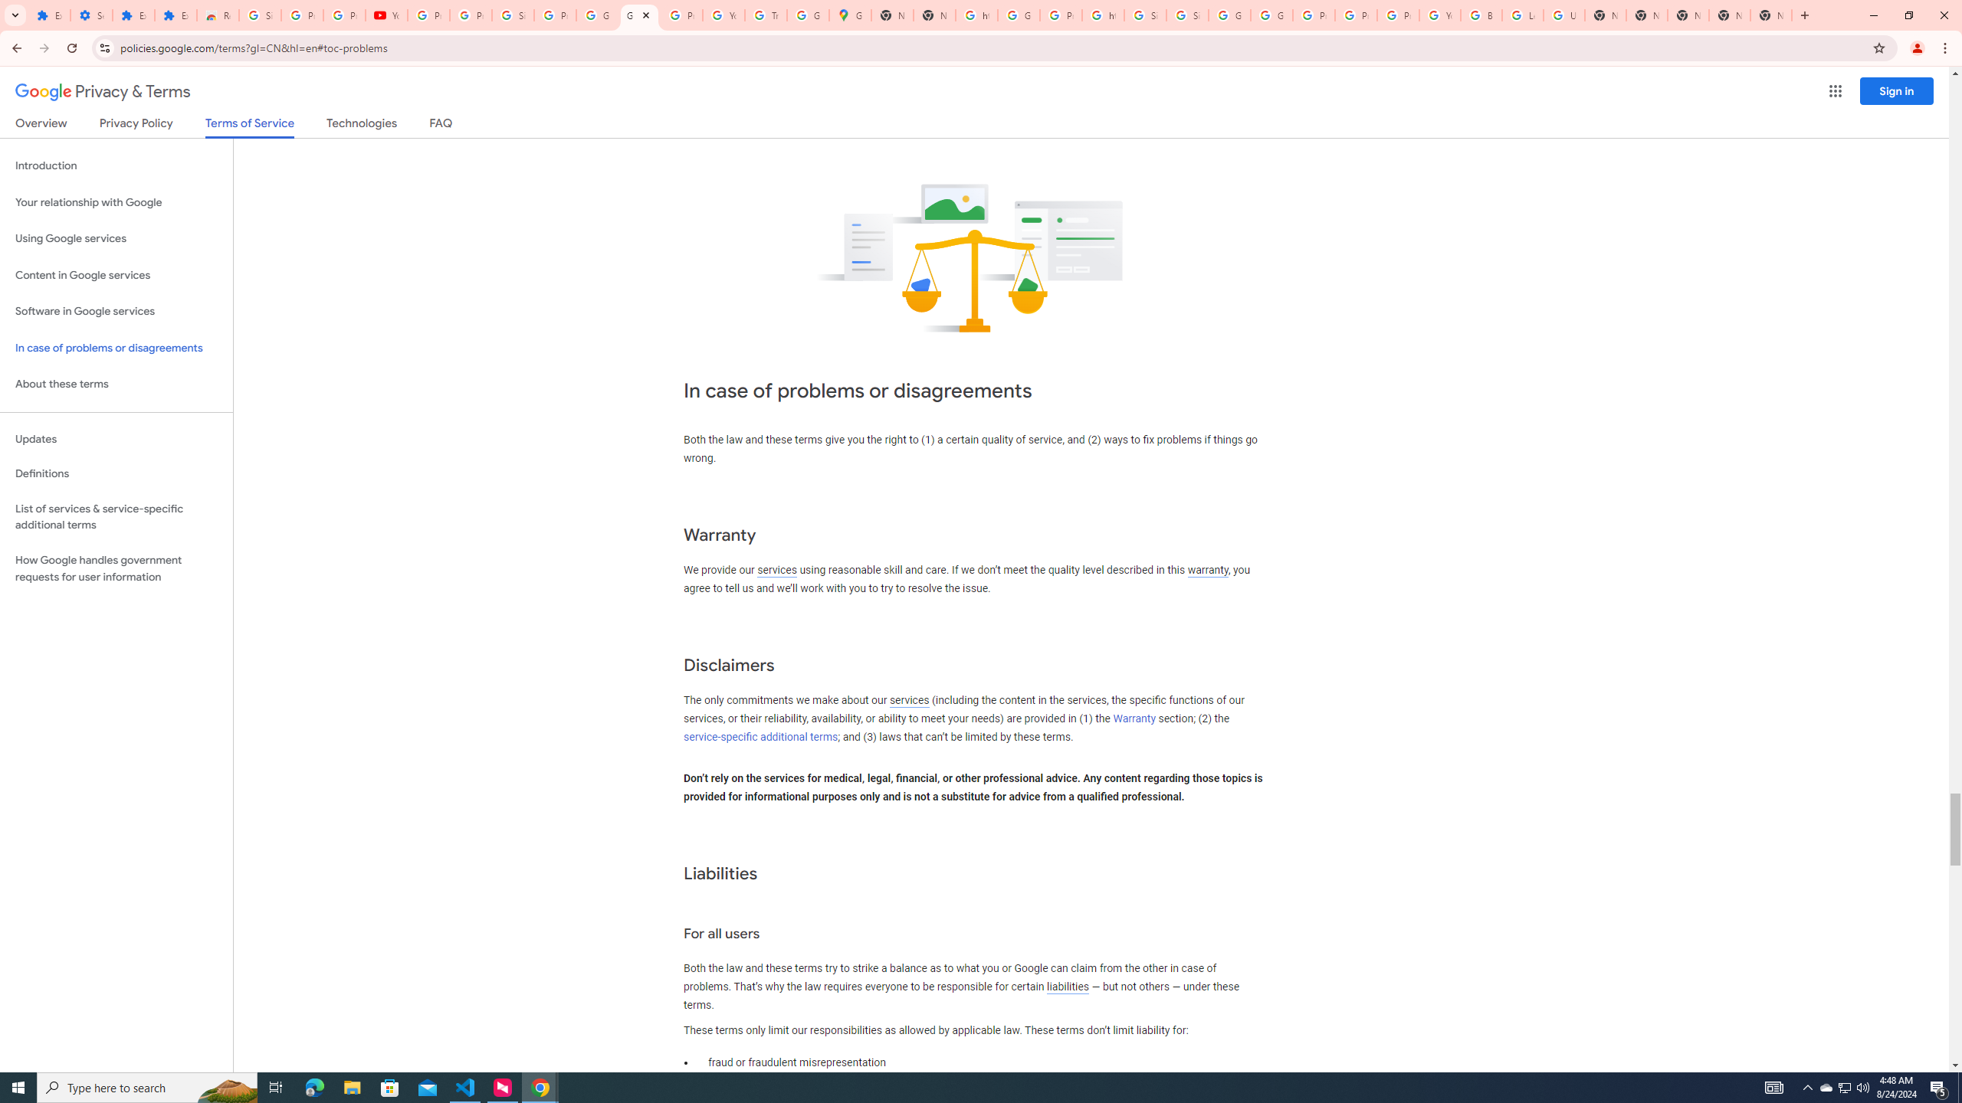 Image resolution: width=1962 pixels, height=1103 pixels. I want to click on New Tab, so click(1688, 15).